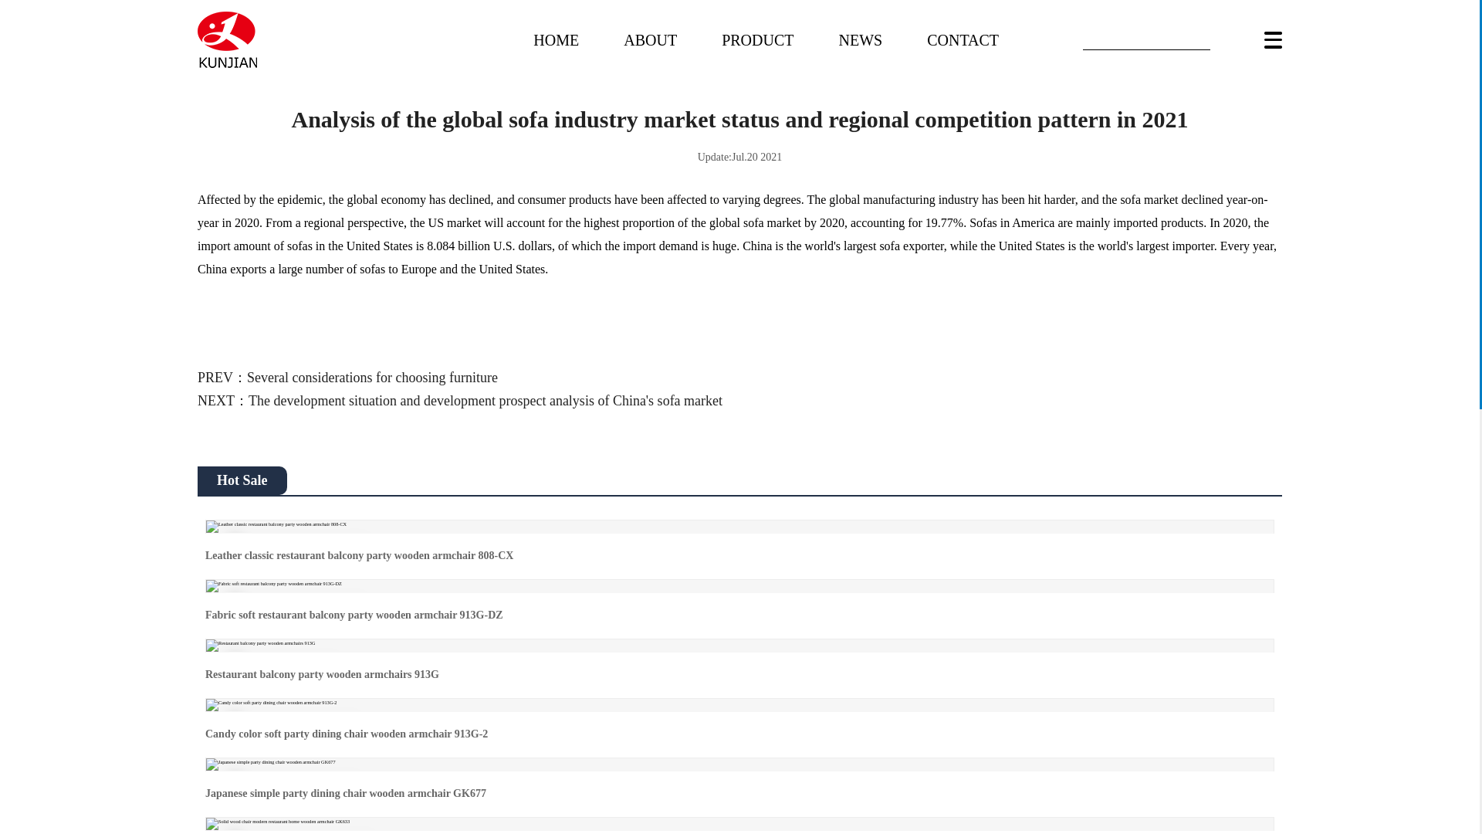 The width and height of the screenshot is (1482, 834). I want to click on HOME, so click(556, 39).